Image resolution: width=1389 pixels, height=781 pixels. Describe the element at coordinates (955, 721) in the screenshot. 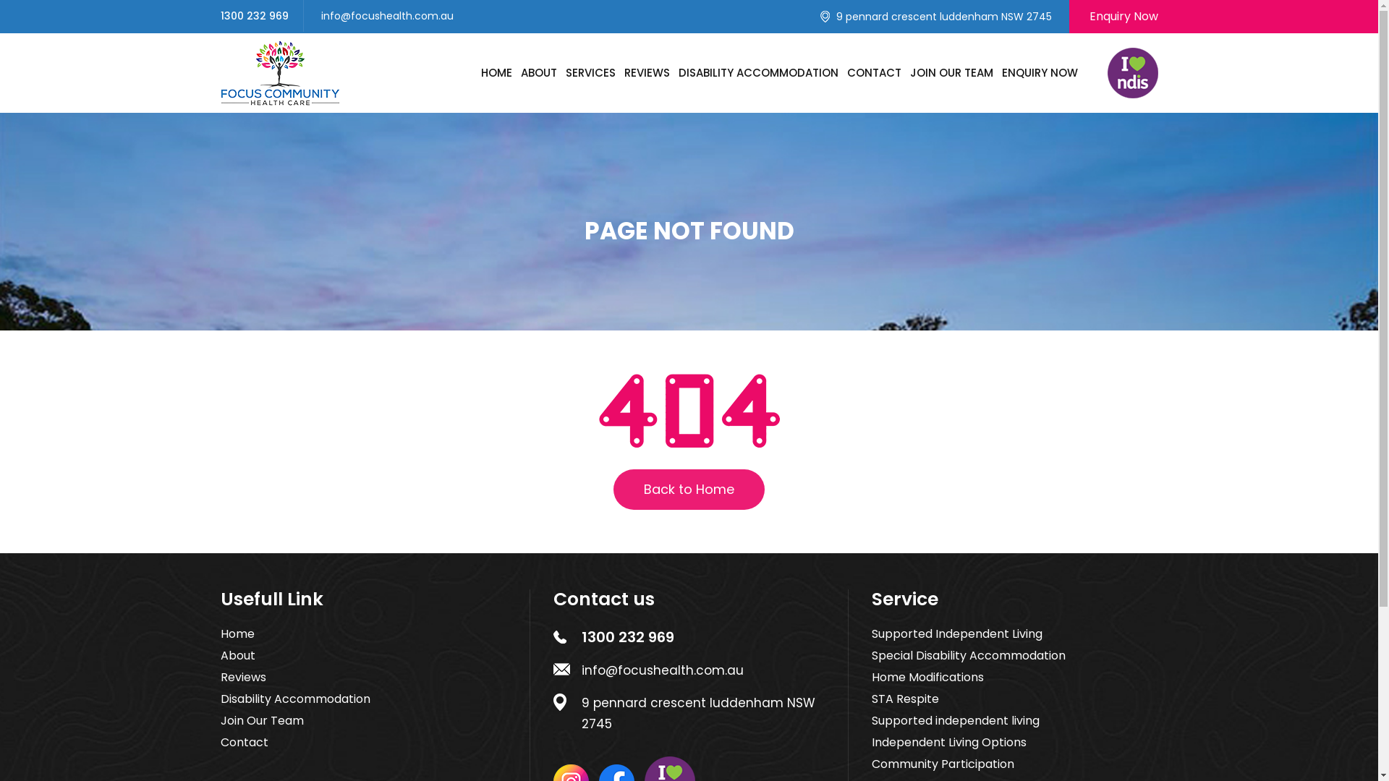

I see `Supported independent living` at that location.